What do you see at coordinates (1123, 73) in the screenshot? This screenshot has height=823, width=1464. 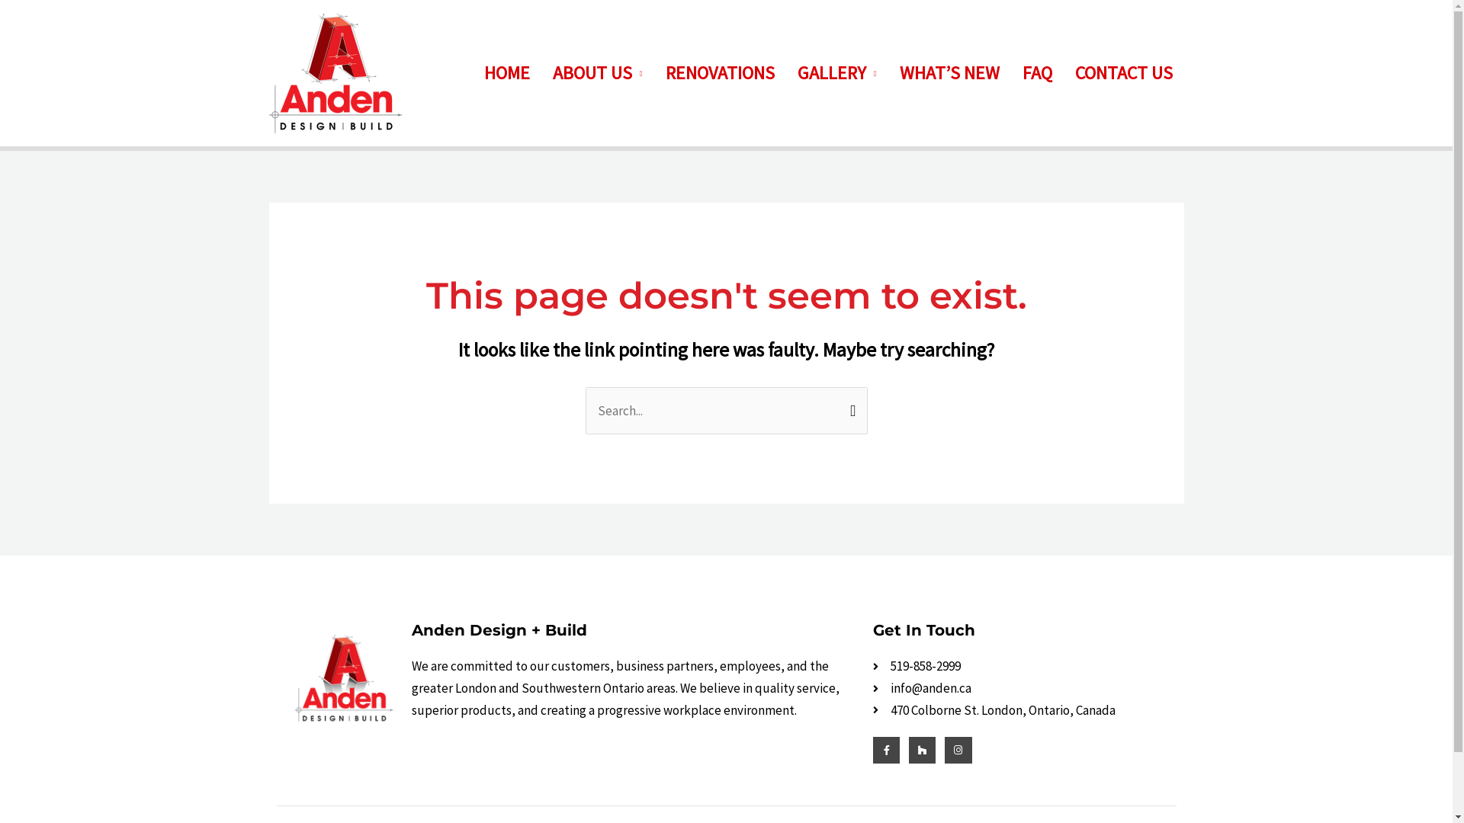 I see `CONTACT US` at bounding box center [1123, 73].